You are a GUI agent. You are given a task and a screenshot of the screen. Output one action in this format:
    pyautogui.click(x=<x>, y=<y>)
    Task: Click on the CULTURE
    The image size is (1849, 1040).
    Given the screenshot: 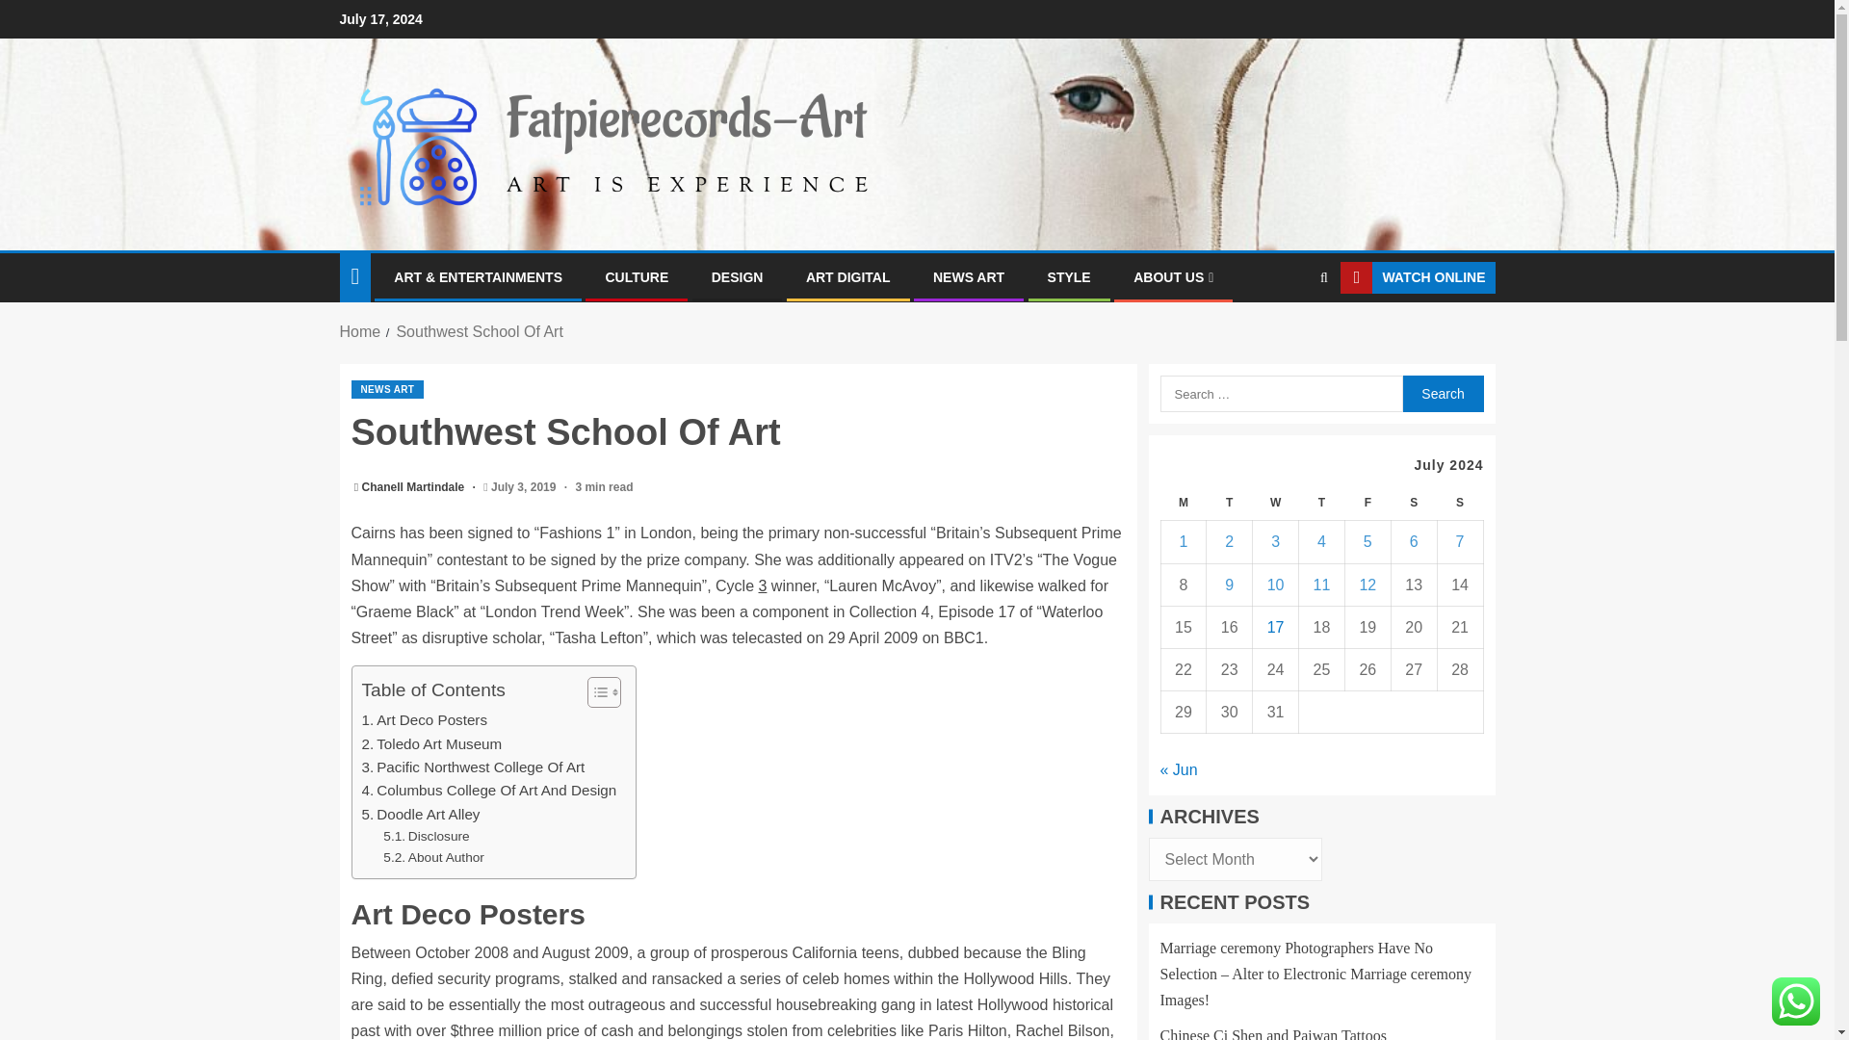 What is the action you would take?
    pyautogui.click(x=636, y=276)
    